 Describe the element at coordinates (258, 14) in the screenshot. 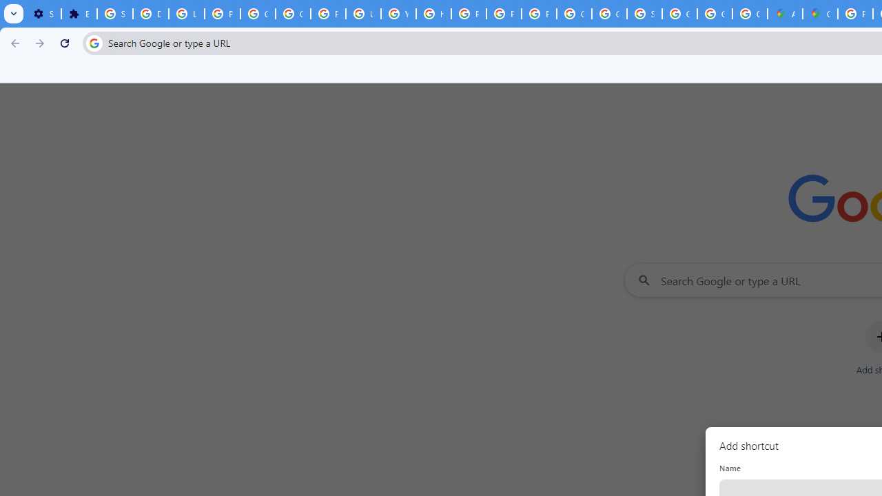

I see `Google Account Help` at that location.